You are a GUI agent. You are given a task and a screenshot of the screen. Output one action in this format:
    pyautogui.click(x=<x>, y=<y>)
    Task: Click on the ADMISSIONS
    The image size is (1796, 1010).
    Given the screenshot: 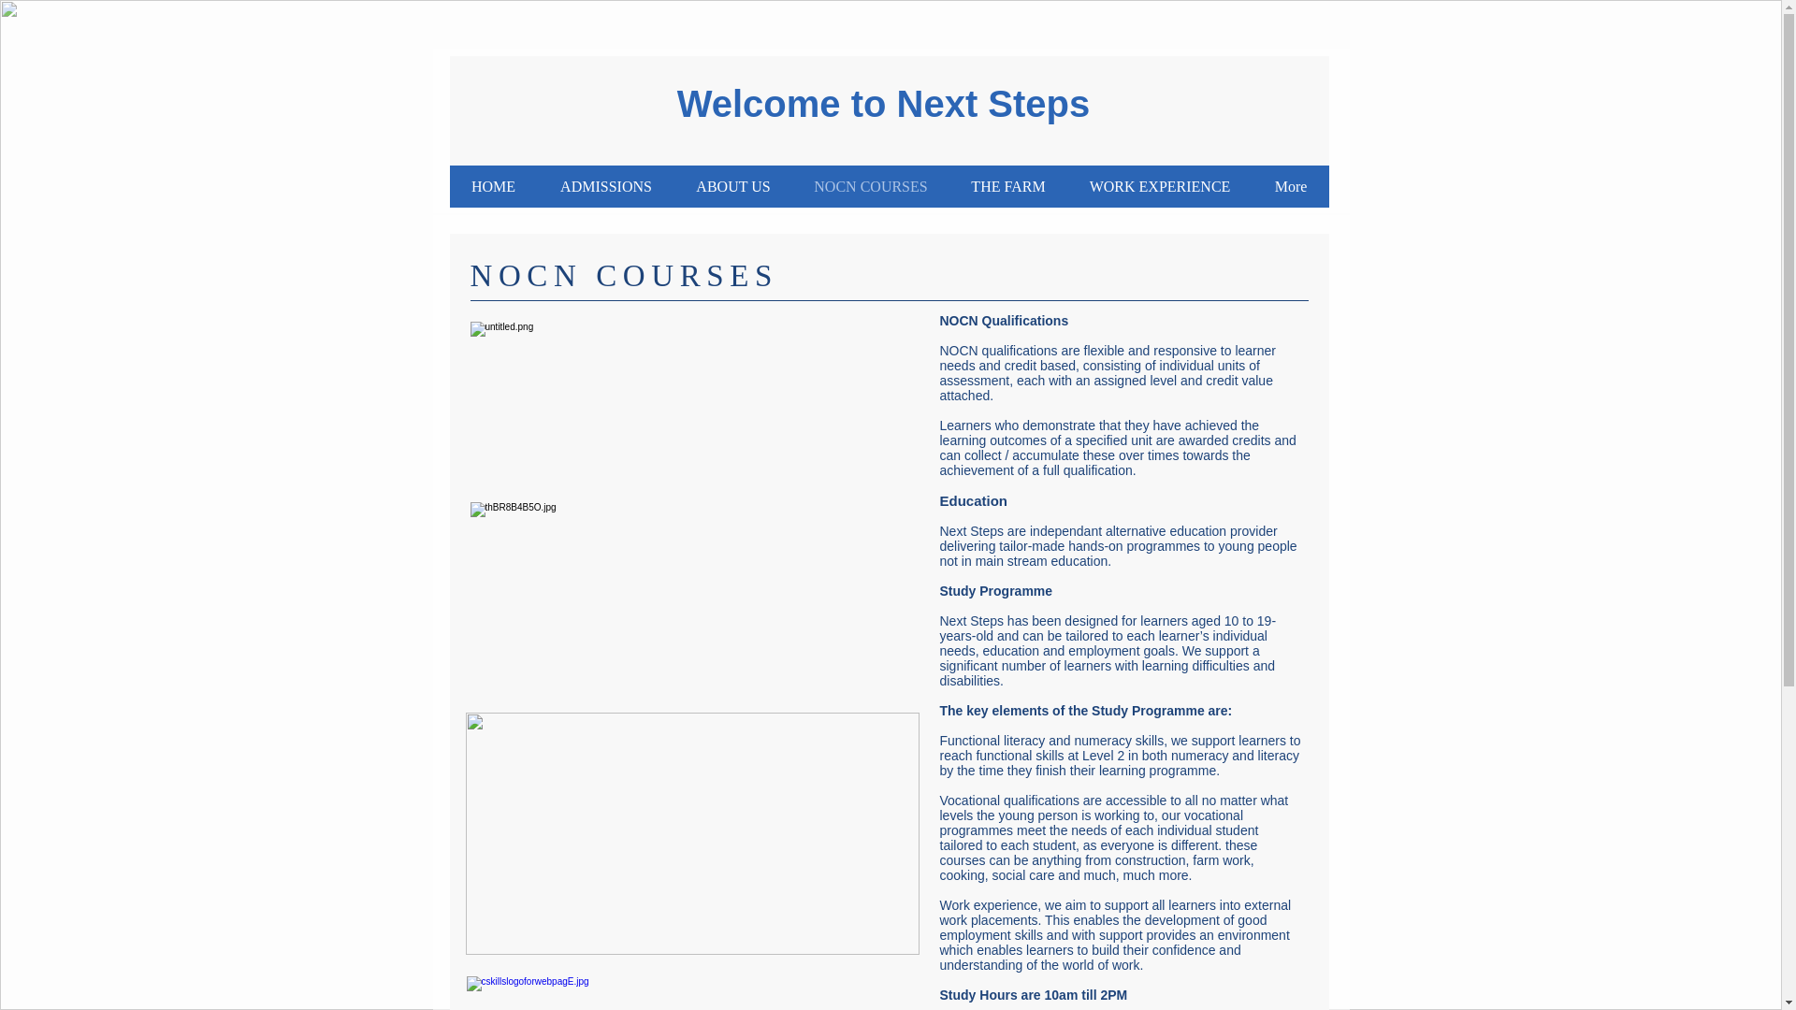 What is the action you would take?
    pyautogui.click(x=605, y=187)
    